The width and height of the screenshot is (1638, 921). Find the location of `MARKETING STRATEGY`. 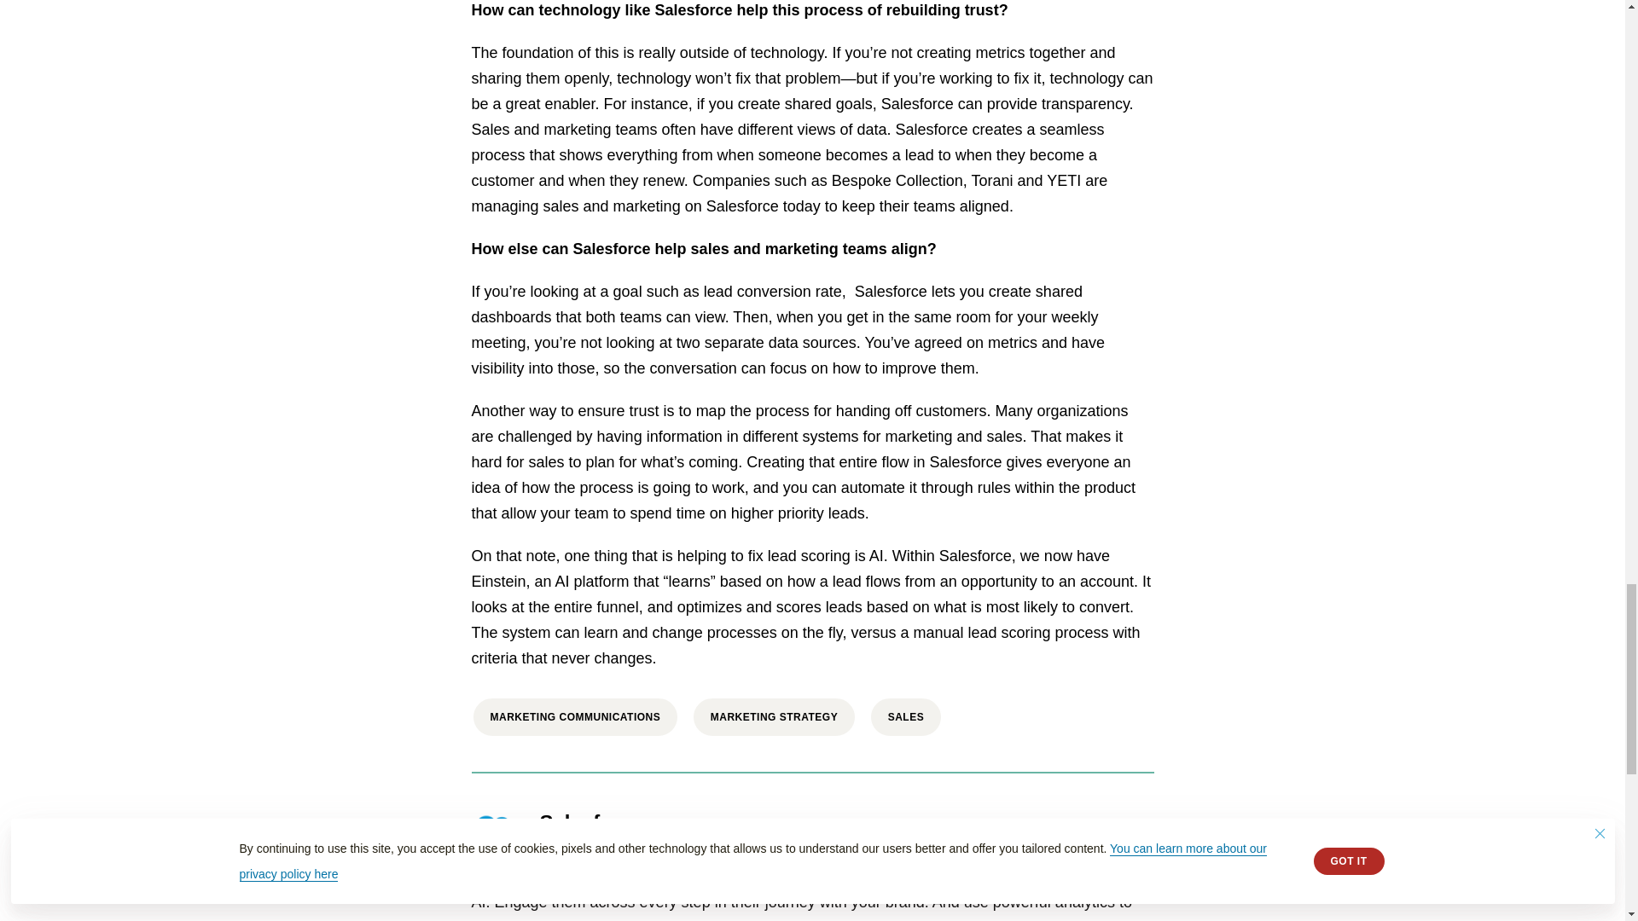

MARKETING STRATEGY is located at coordinates (774, 717).